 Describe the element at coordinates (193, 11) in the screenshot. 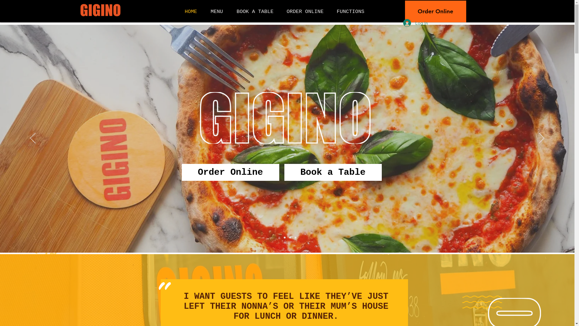

I see `HOME` at that location.